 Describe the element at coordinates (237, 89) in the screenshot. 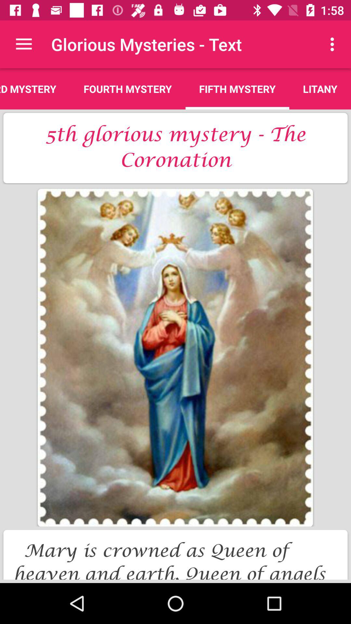

I see `turn off app to the left of litany app` at that location.